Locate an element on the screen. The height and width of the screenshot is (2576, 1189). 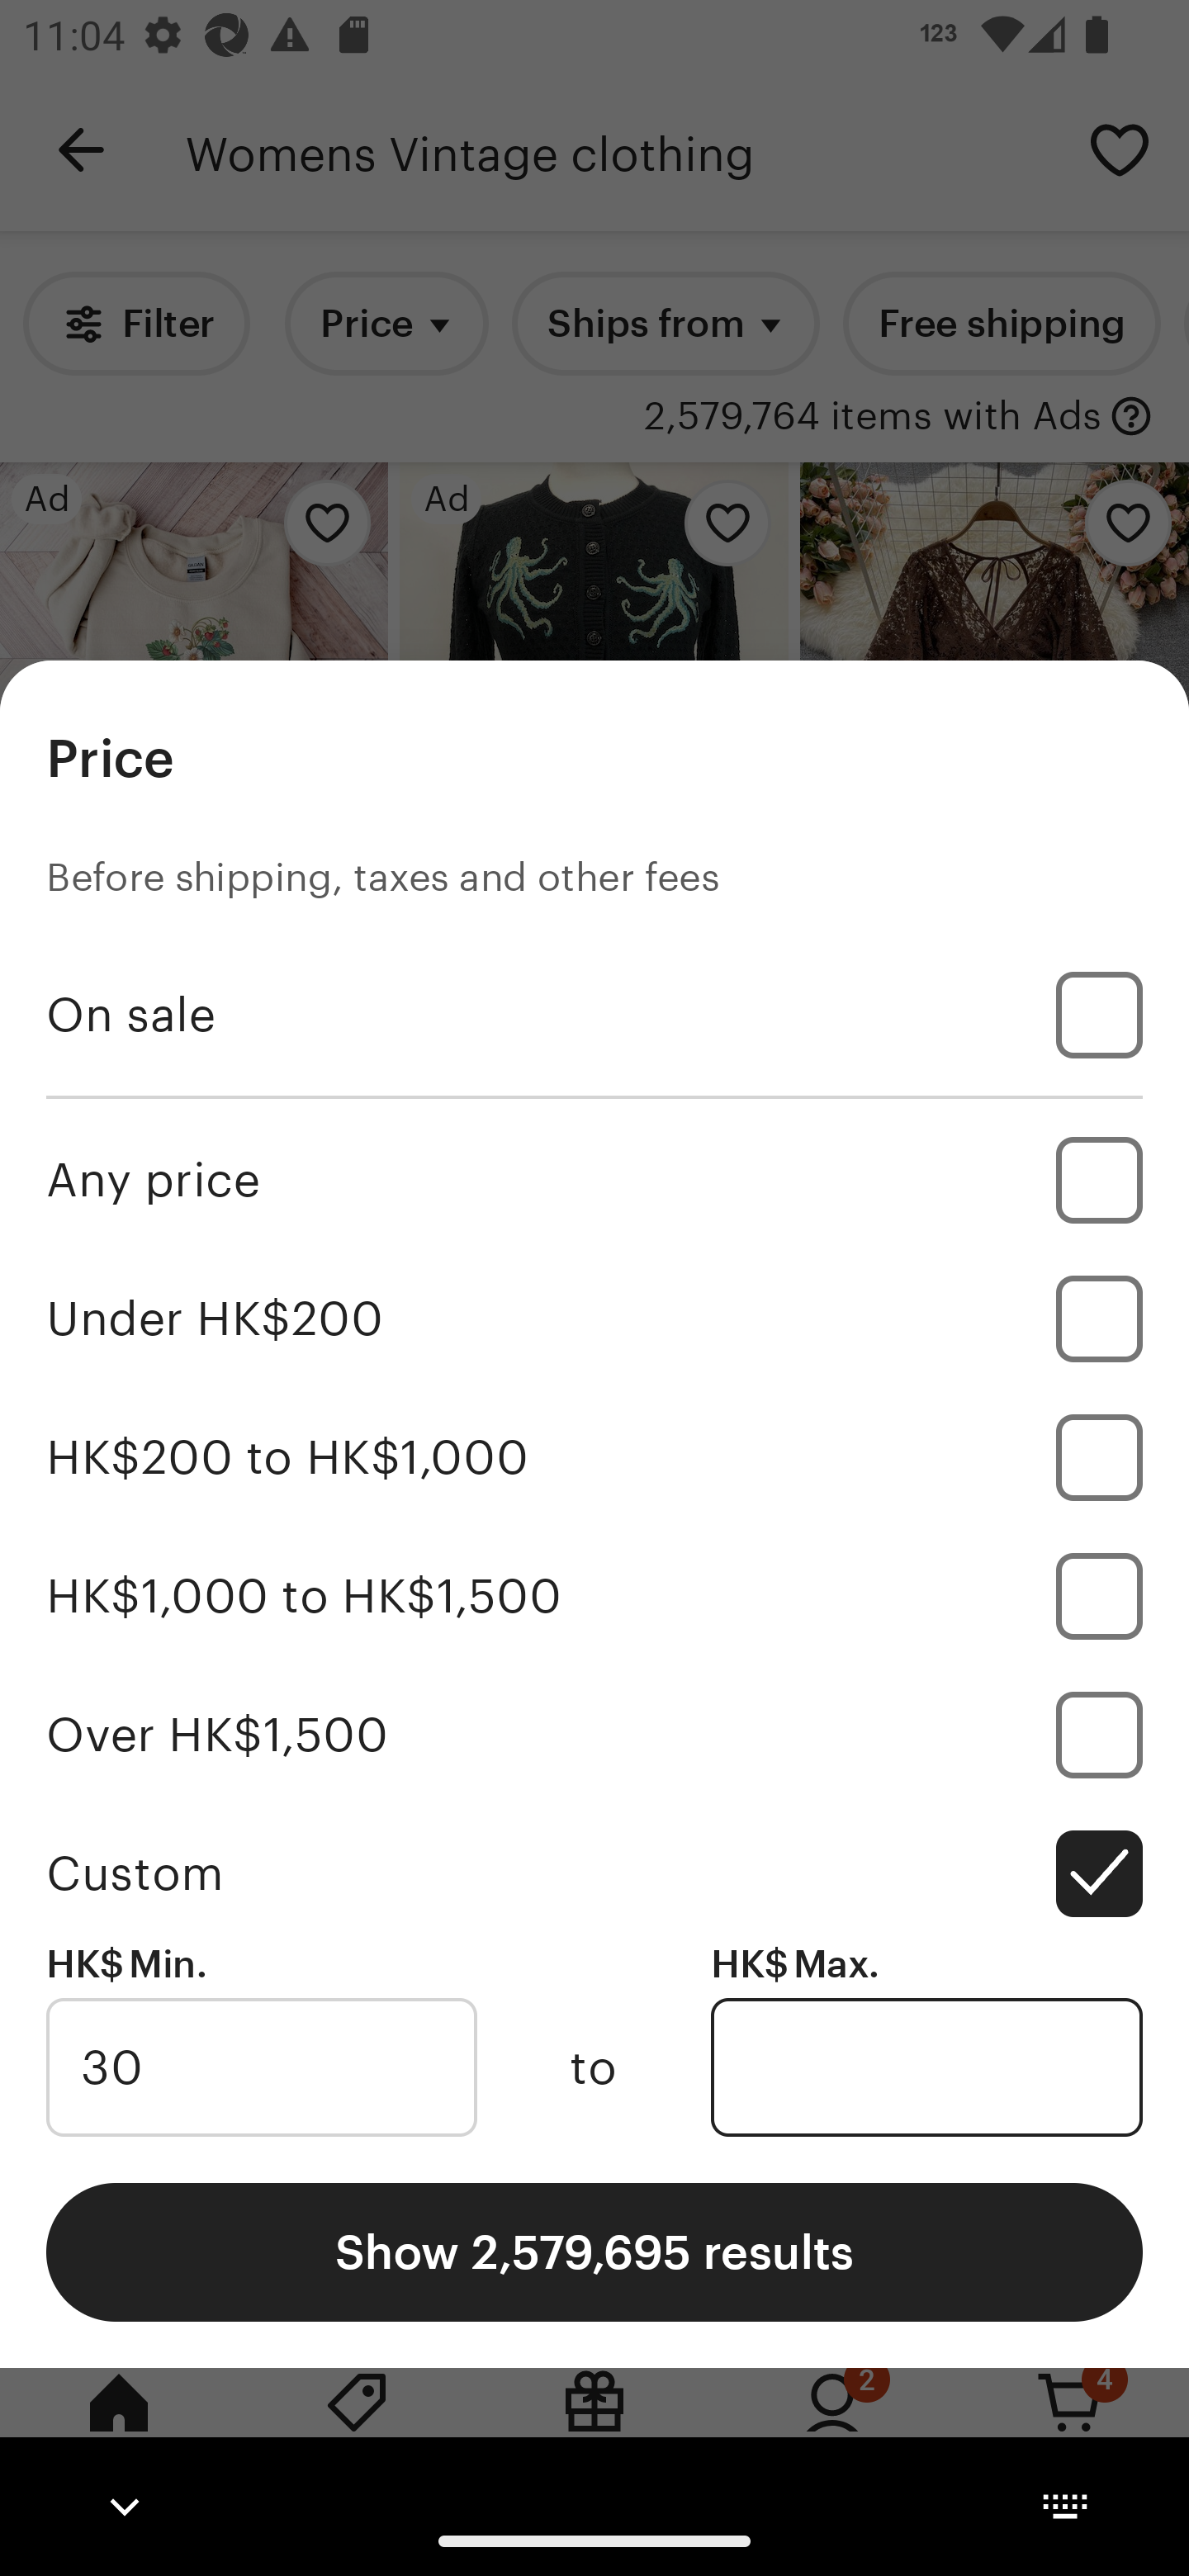
Custom is located at coordinates (594, 1873).